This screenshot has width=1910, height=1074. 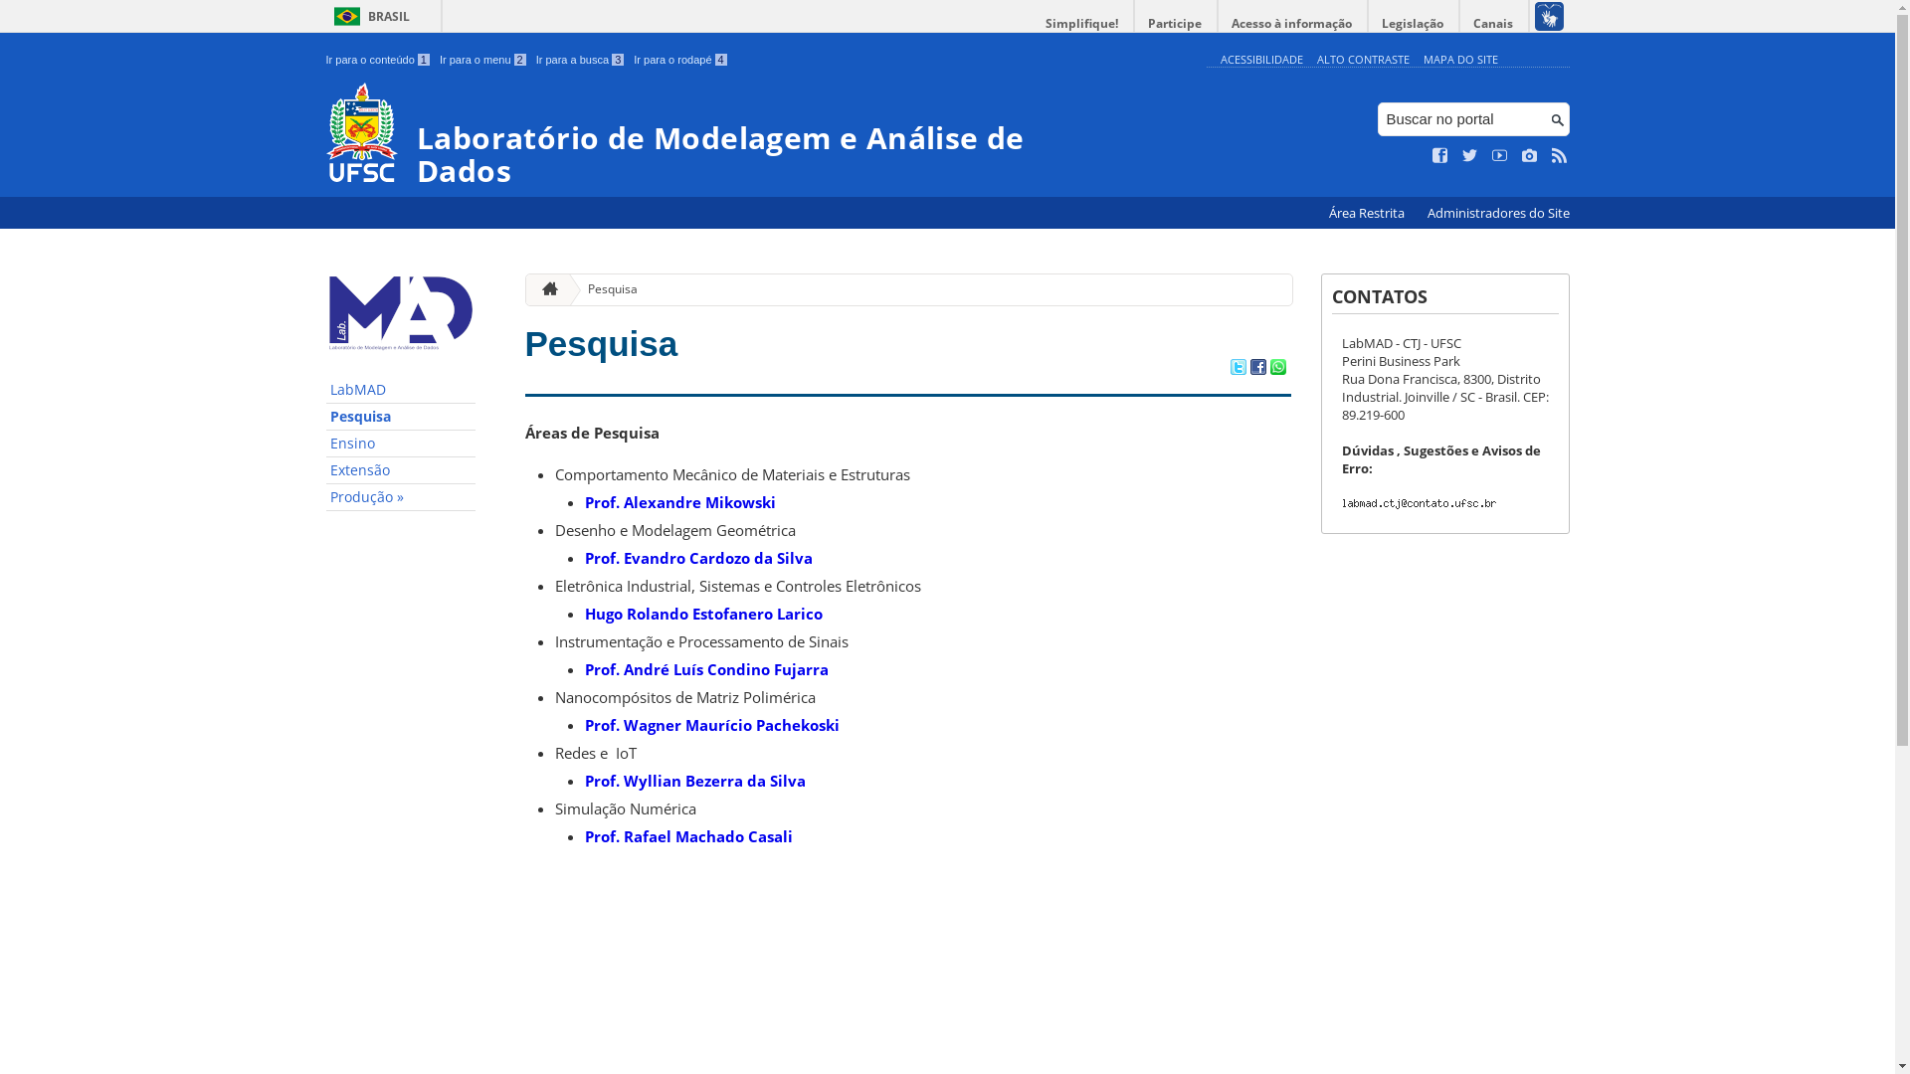 I want to click on Pesquisa, so click(x=605, y=290).